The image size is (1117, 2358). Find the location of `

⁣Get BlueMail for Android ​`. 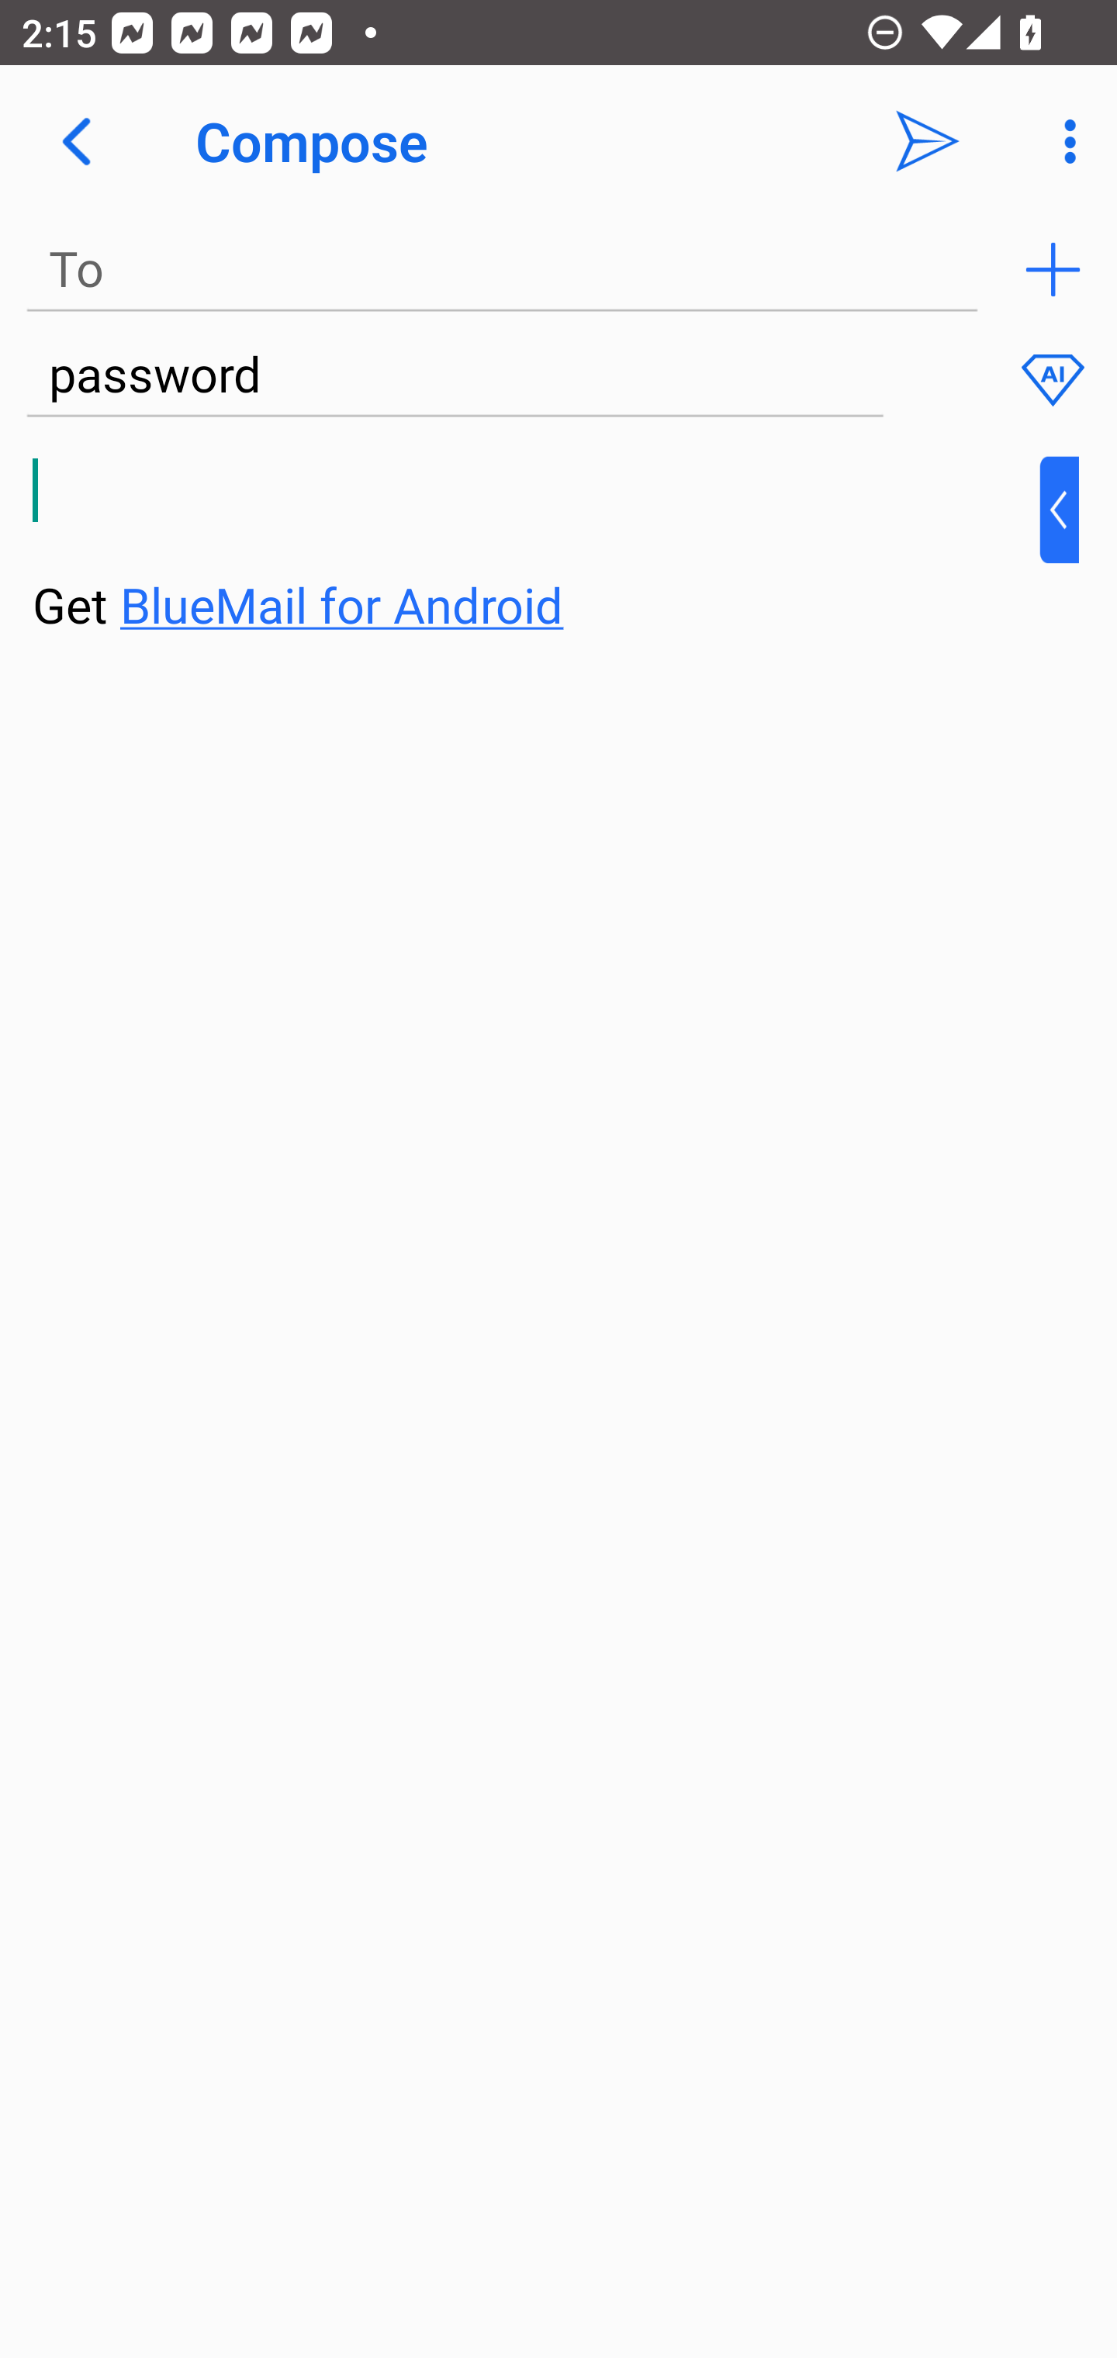



⁣Get BlueMail for Android ​ is located at coordinates (534, 546).